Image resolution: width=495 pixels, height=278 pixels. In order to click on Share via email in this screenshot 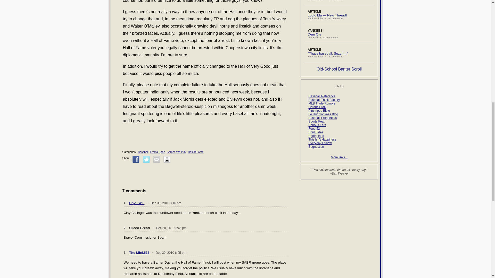, I will do `click(156, 159)`.